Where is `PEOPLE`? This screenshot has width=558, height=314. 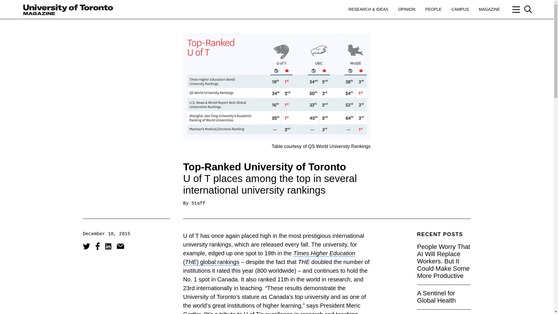 PEOPLE is located at coordinates (433, 9).